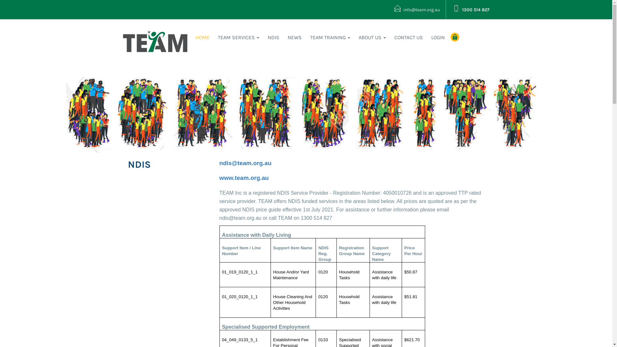 This screenshot has width=617, height=347. Describe the element at coordinates (245, 164) in the screenshot. I see `ndis@team.org.au` at that location.